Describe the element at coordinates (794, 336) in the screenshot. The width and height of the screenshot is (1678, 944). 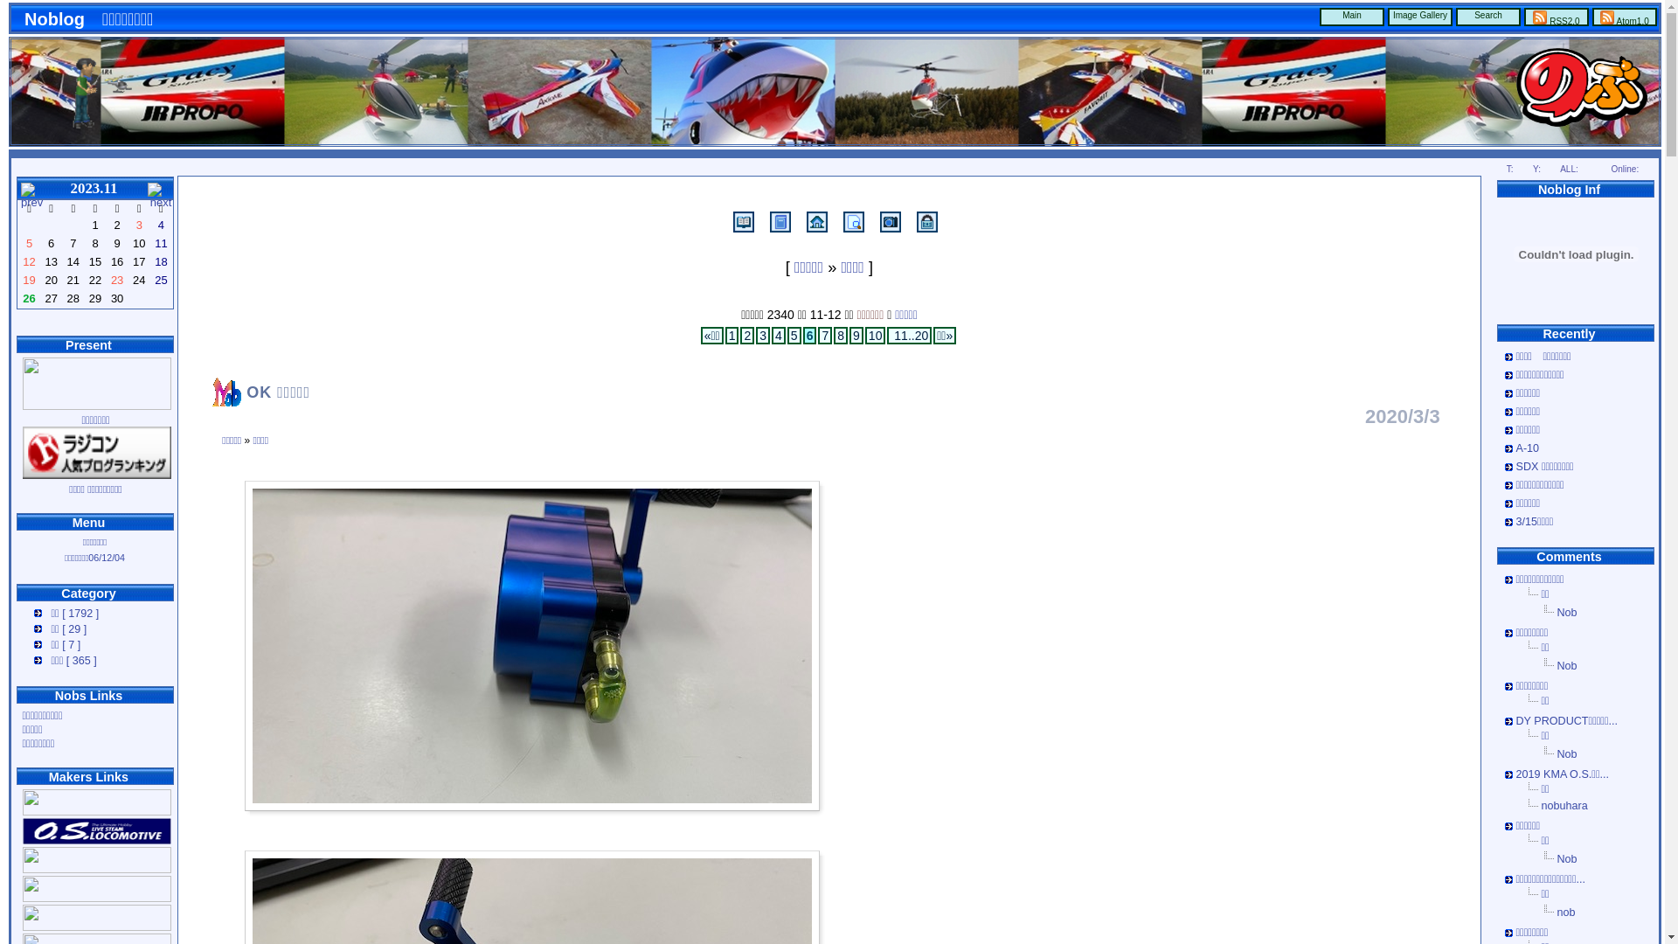
I see `5` at that location.